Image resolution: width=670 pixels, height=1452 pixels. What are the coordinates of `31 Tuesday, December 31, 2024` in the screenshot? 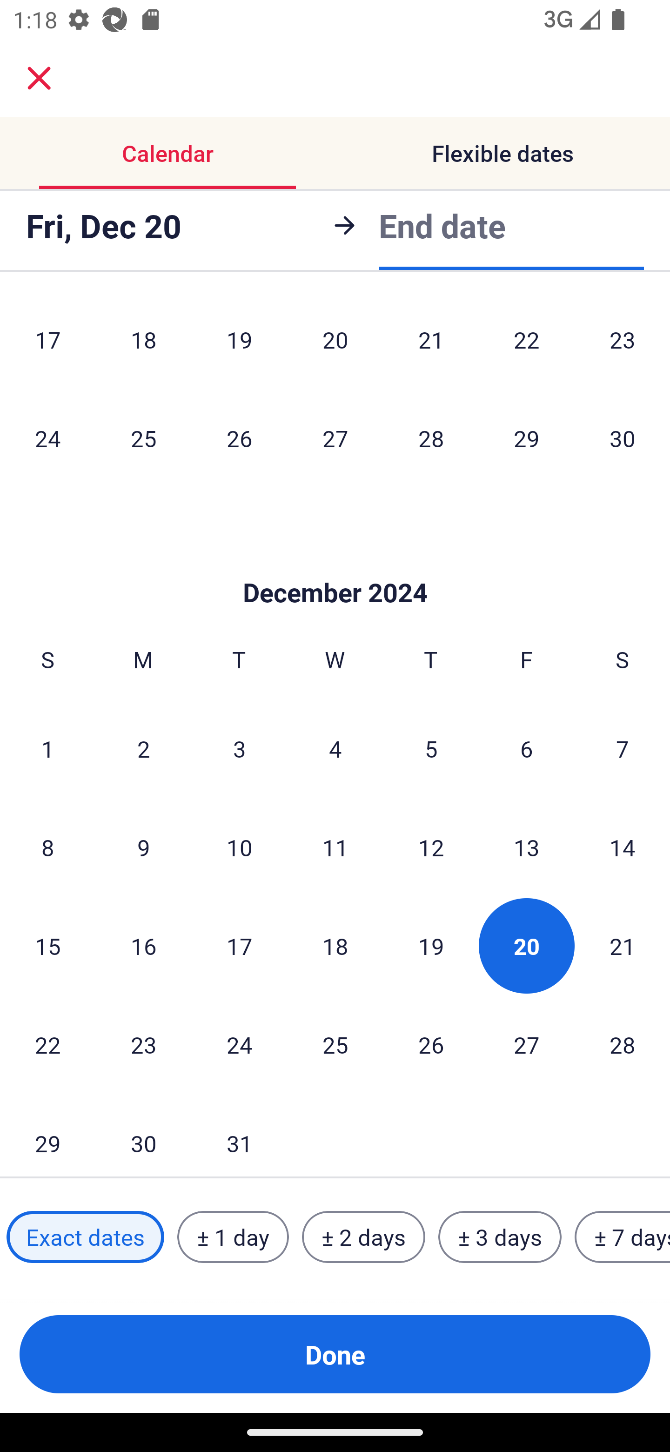 It's located at (239, 1136).